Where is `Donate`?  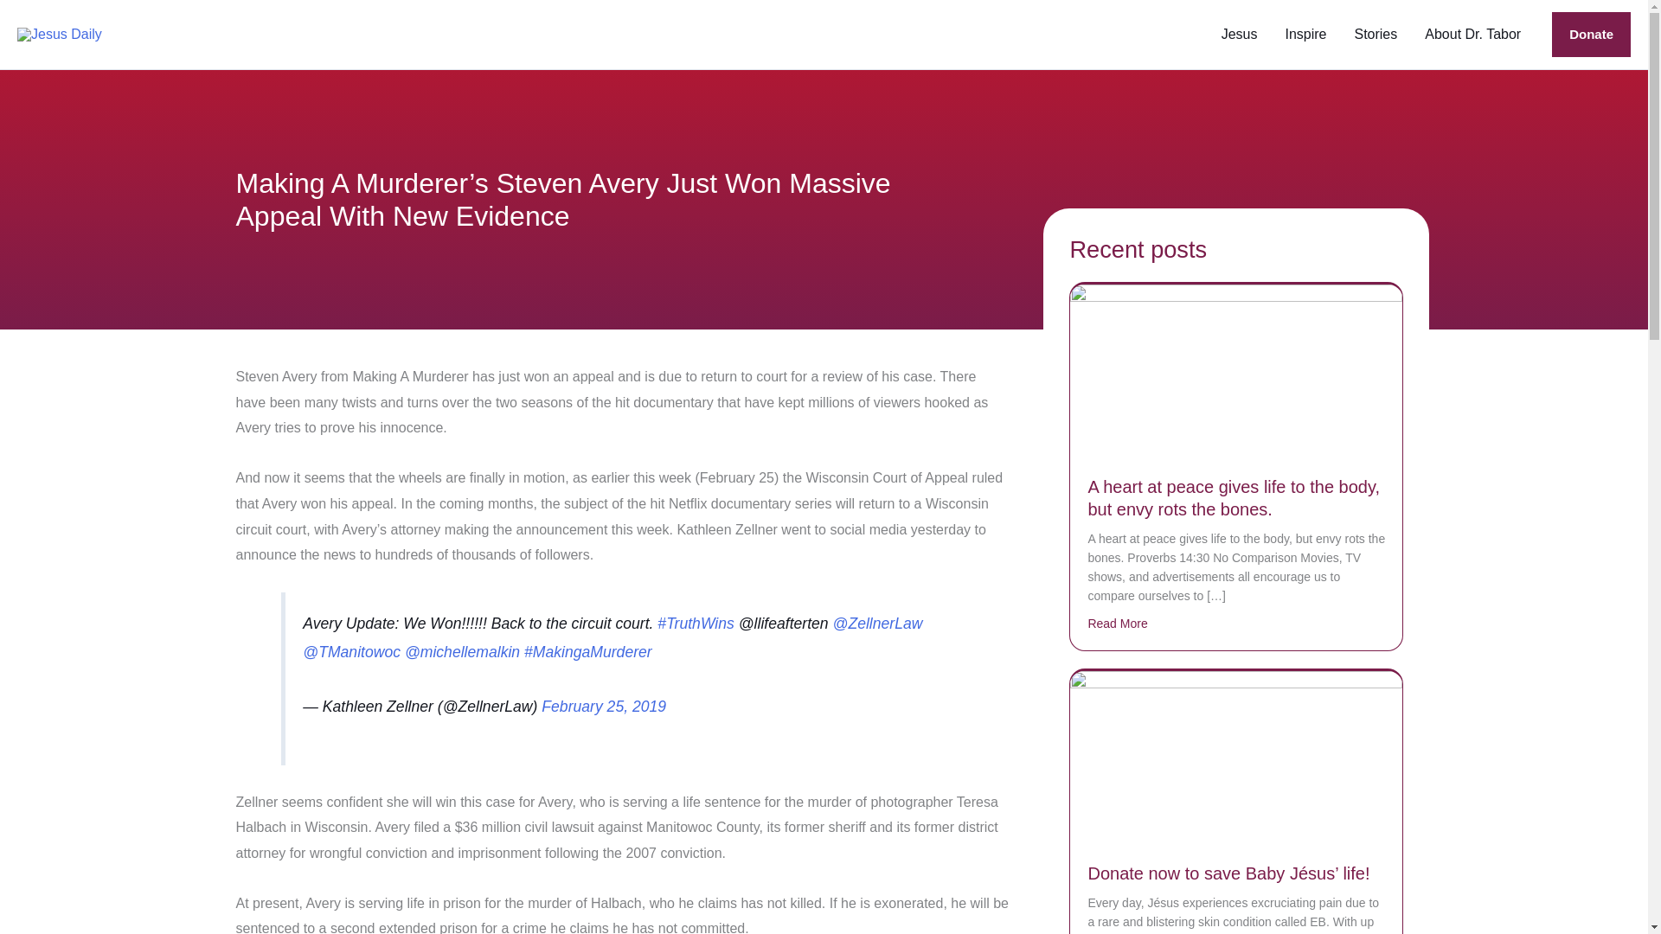
Donate is located at coordinates (1591, 35).